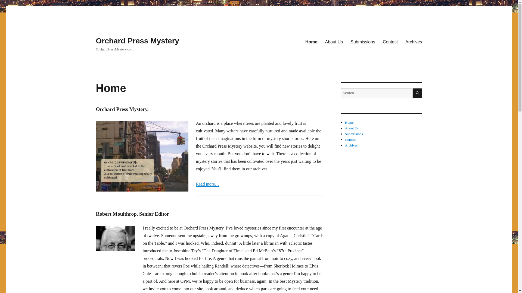 This screenshot has height=293, width=522. I want to click on Orchard Press Mystery, so click(137, 41).